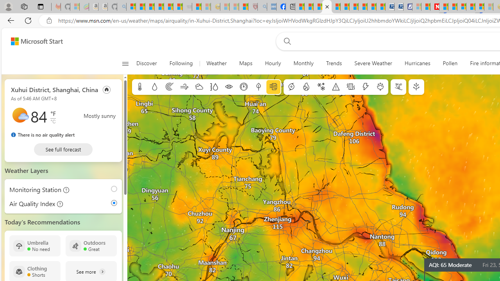 This screenshot has height=281, width=500. What do you see at coordinates (286, 41) in the screenshot?
I see `Web search` at bounding box center [286, 41].